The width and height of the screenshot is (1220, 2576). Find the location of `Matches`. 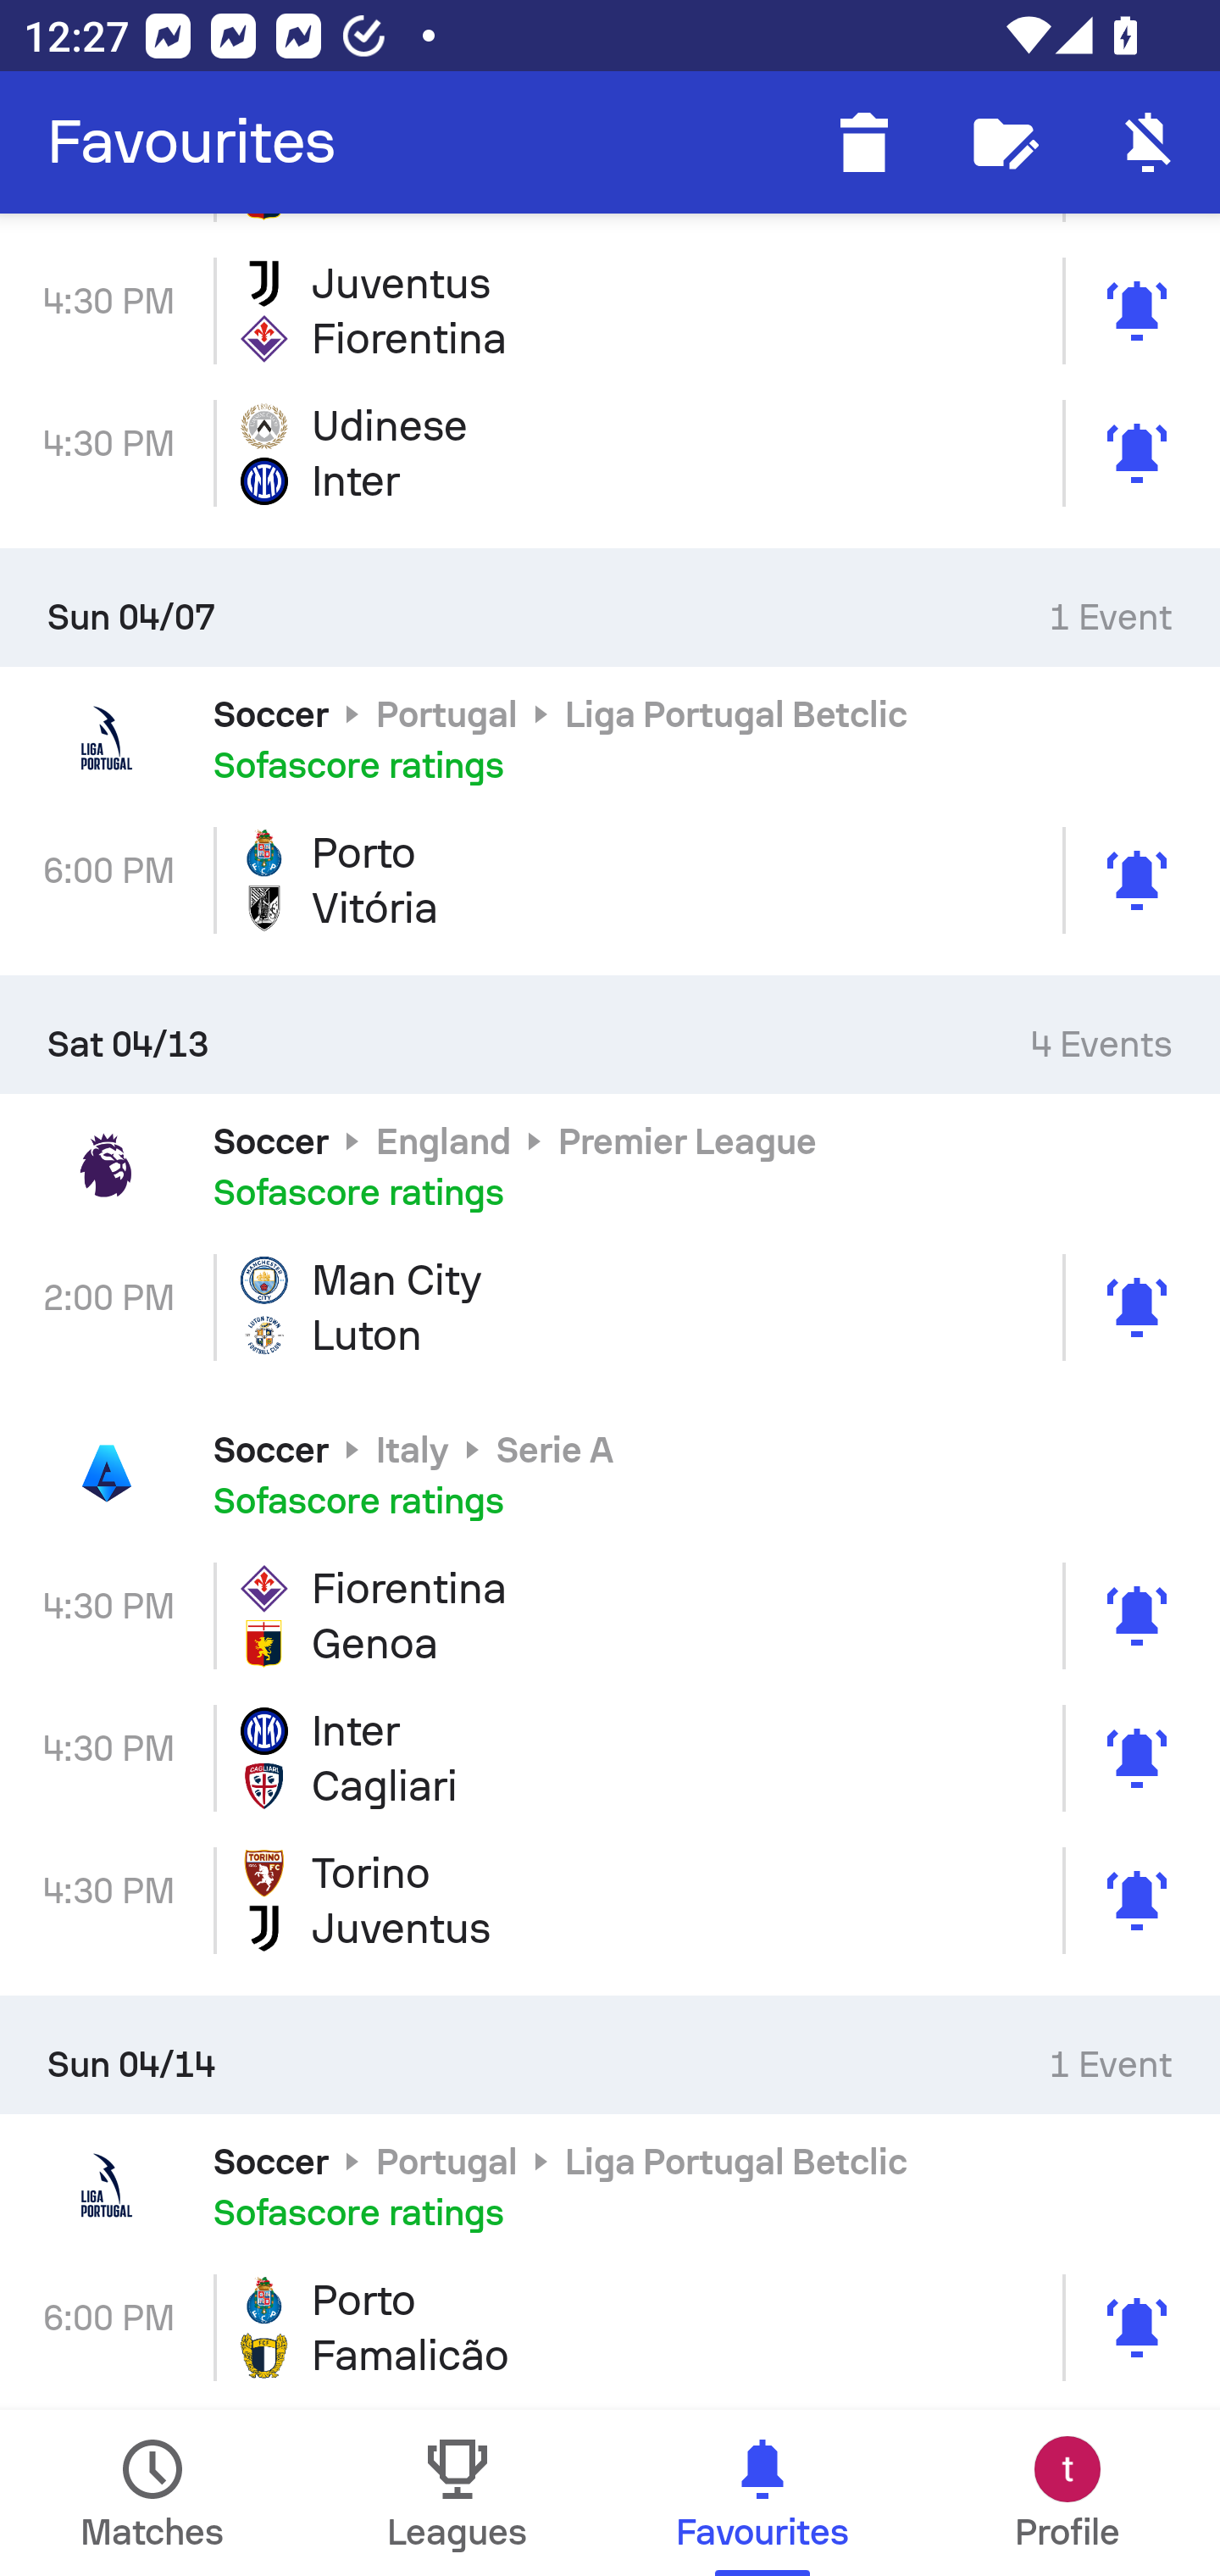

Matches is located at coordinates (152, 2493).